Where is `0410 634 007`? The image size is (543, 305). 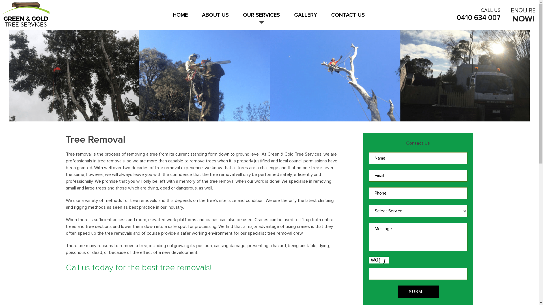 0410 634 007 is located at coordinates (479, 18).